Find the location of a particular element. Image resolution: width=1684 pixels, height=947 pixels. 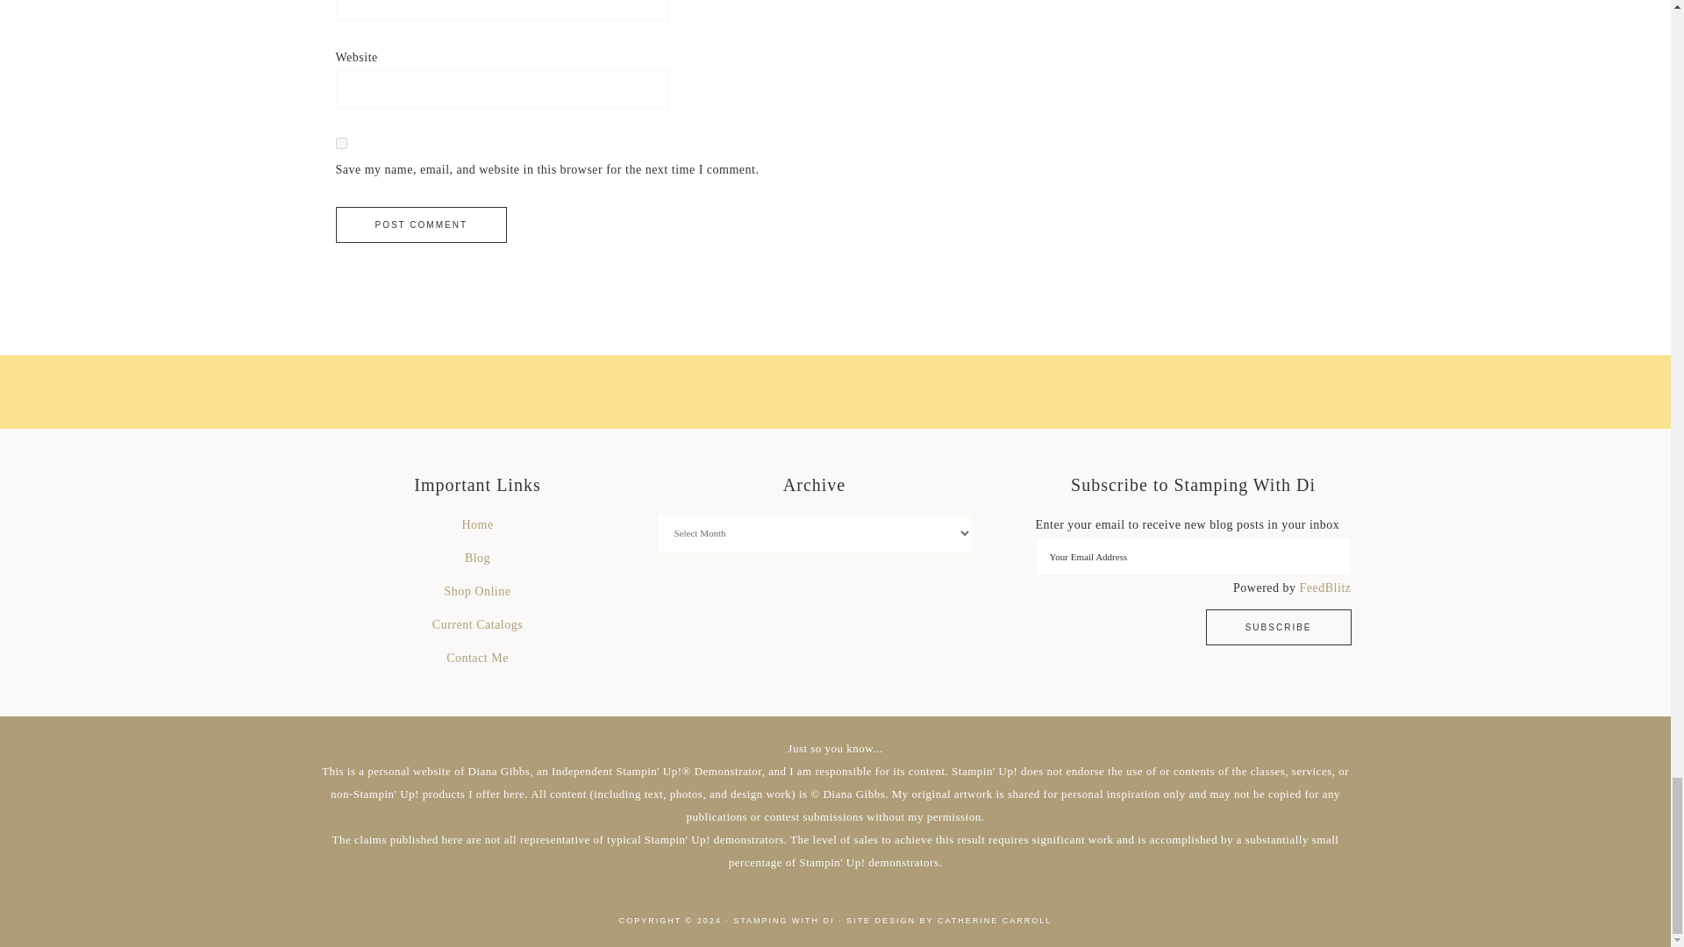

Subscribe is located at coordinates (1279, 627).